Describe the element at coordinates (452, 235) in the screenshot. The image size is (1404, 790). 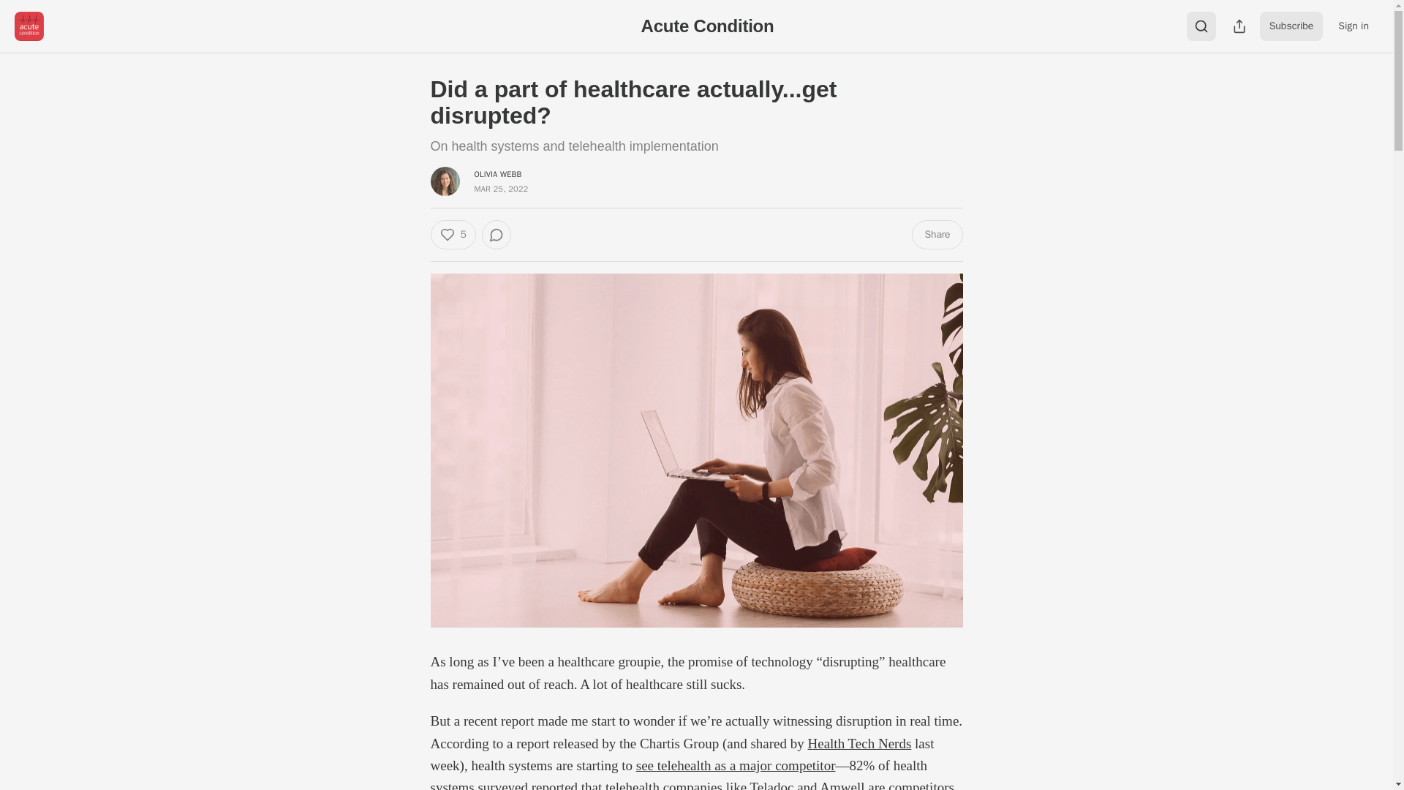
I see `5` at that location.